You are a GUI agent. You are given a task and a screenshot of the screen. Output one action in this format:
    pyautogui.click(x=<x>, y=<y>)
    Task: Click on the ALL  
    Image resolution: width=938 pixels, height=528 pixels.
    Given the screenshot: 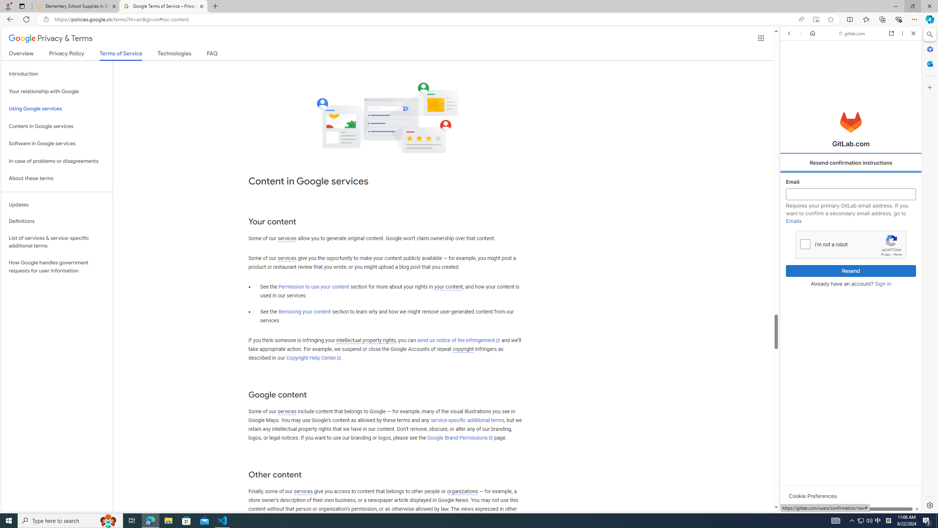 What is the action you would take?
    pyautogui.click(x=791, y=84)
    